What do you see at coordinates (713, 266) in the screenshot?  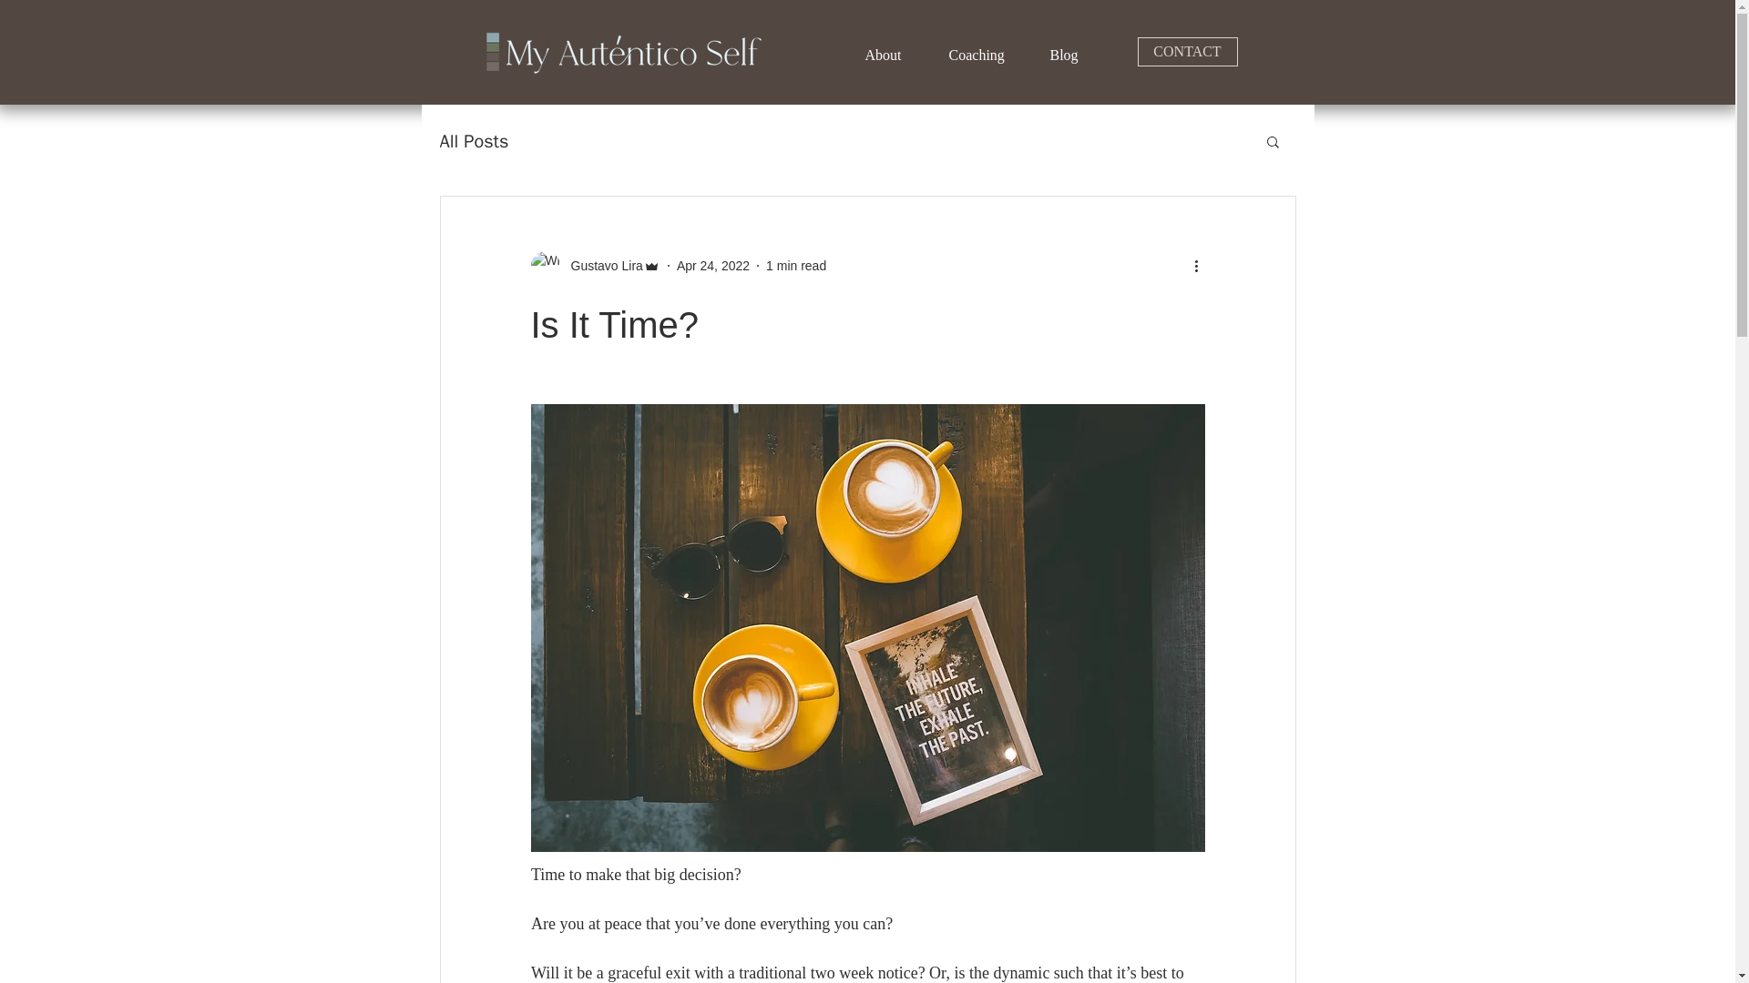 I see `Apr 24, 2022` at bounding box center [713, 266].